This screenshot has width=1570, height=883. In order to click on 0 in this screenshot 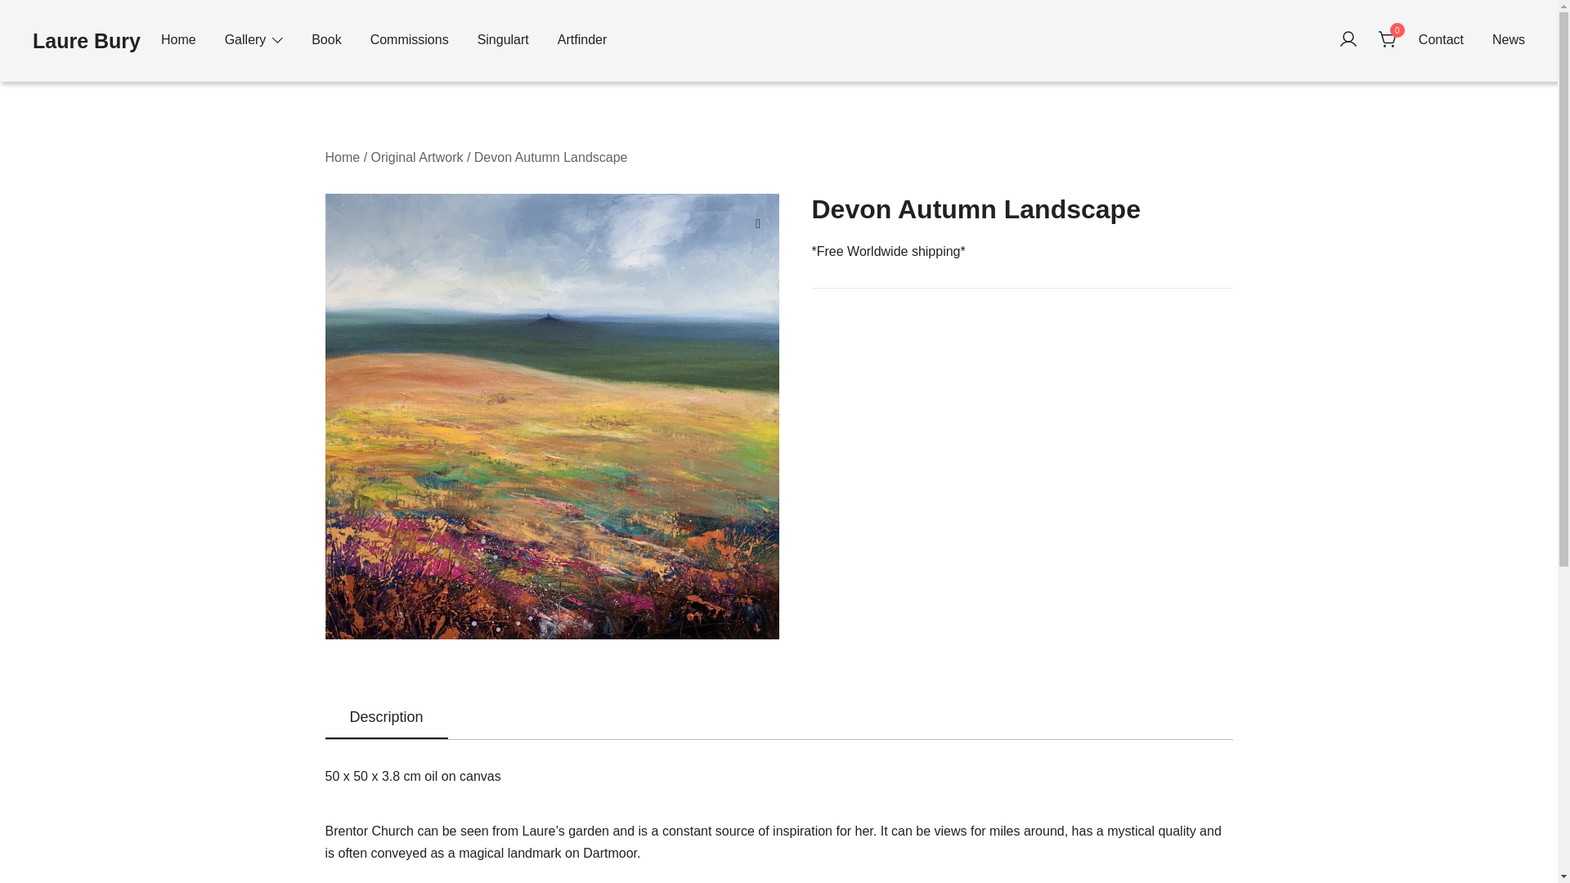, I will do `click(1388, 39)`.